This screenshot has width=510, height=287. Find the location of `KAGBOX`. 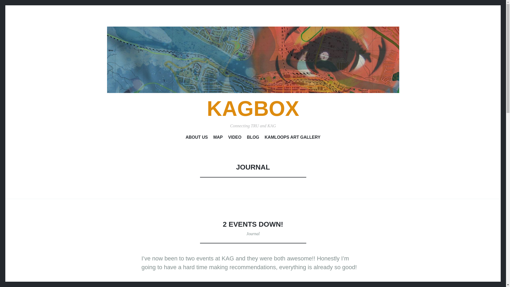

KAGBOX is located at coordinates (253, 108).